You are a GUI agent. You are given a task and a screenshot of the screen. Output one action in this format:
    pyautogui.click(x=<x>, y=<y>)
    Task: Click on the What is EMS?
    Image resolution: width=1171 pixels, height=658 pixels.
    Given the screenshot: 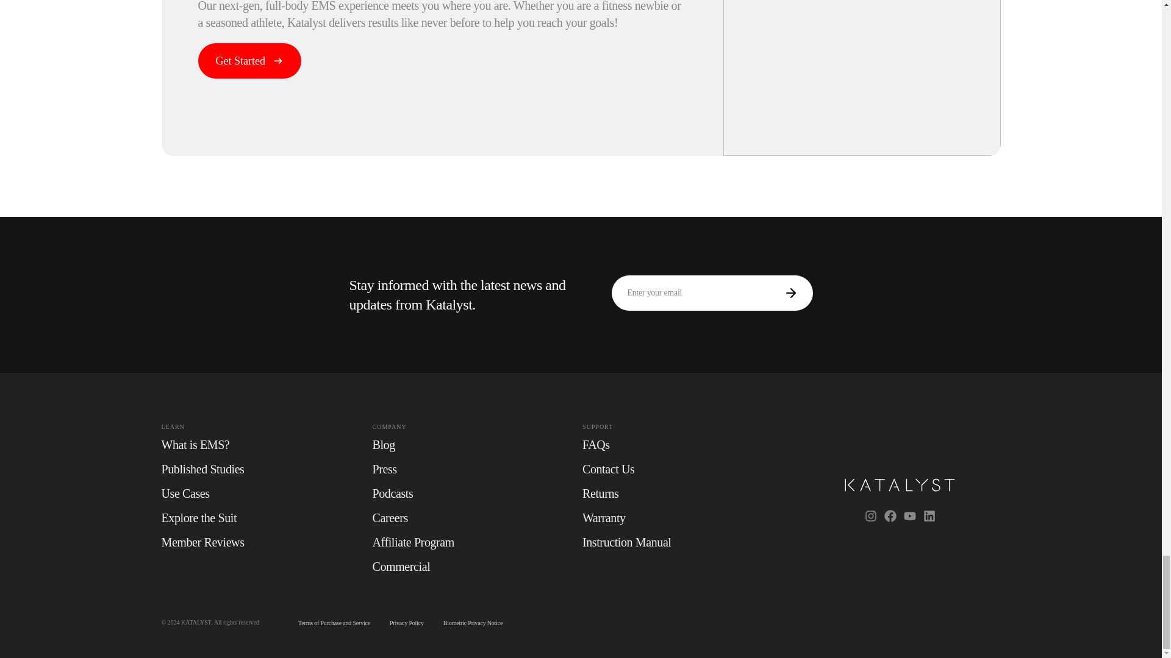 What is the action you would take?
    pyautogui.click(x=195, y=445)
    